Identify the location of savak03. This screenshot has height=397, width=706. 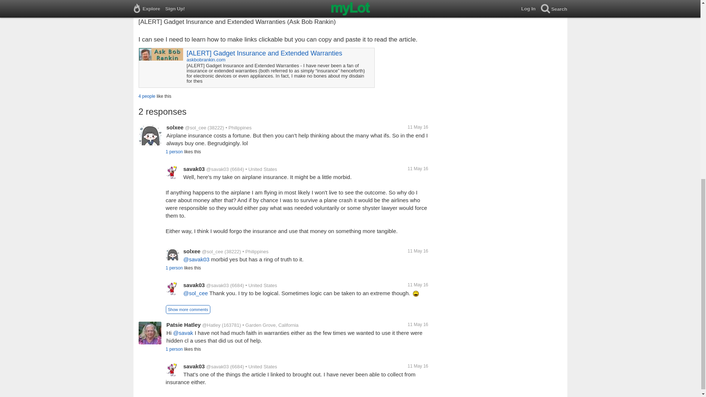
(193, 169).